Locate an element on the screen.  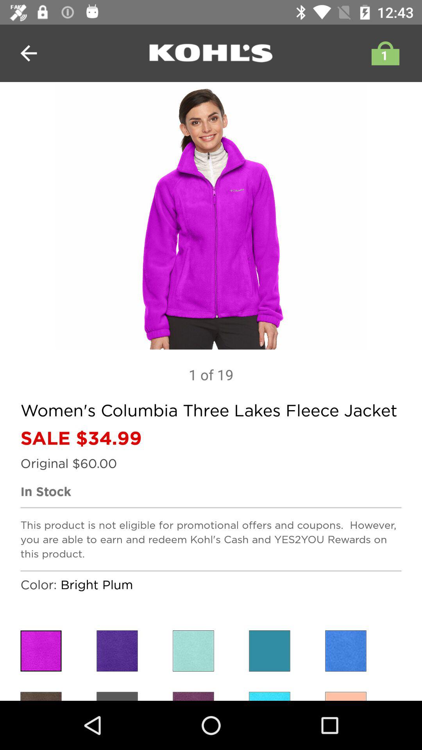
go to shopping bag is located at coordinates (383, 53).